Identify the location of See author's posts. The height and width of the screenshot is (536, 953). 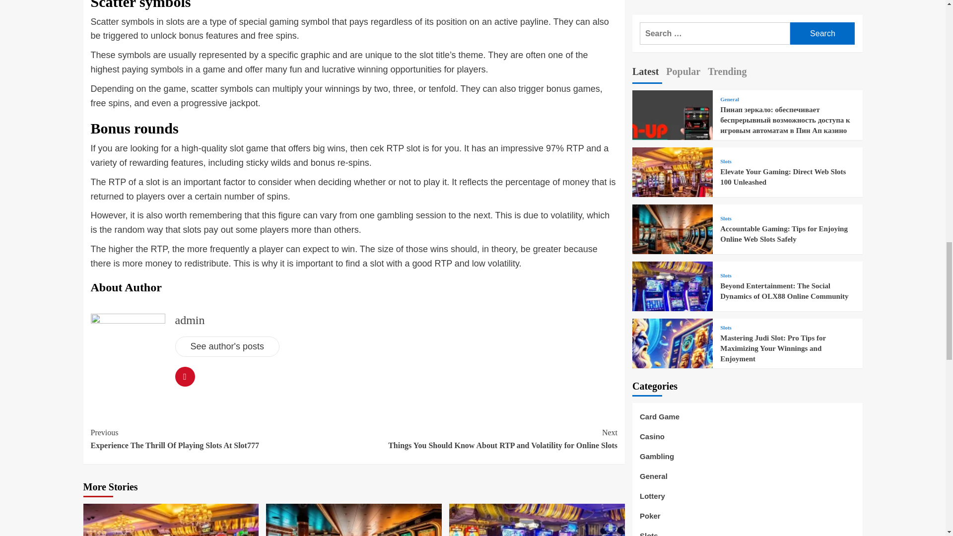
(190, 320).